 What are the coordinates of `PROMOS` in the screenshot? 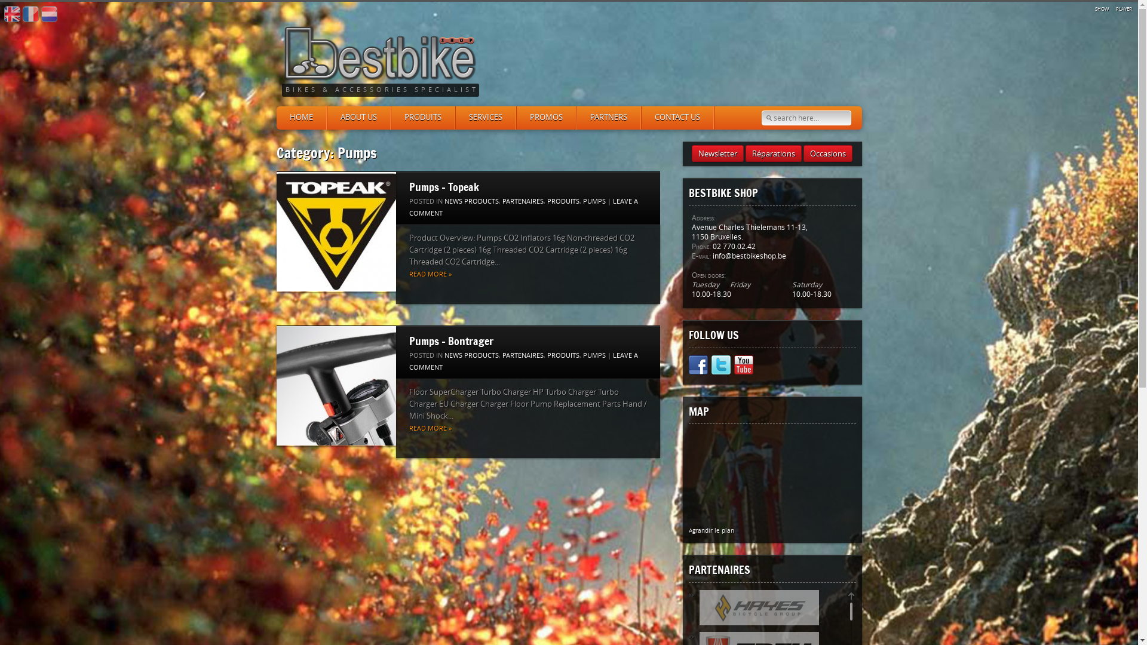 It's located at (546, 118).